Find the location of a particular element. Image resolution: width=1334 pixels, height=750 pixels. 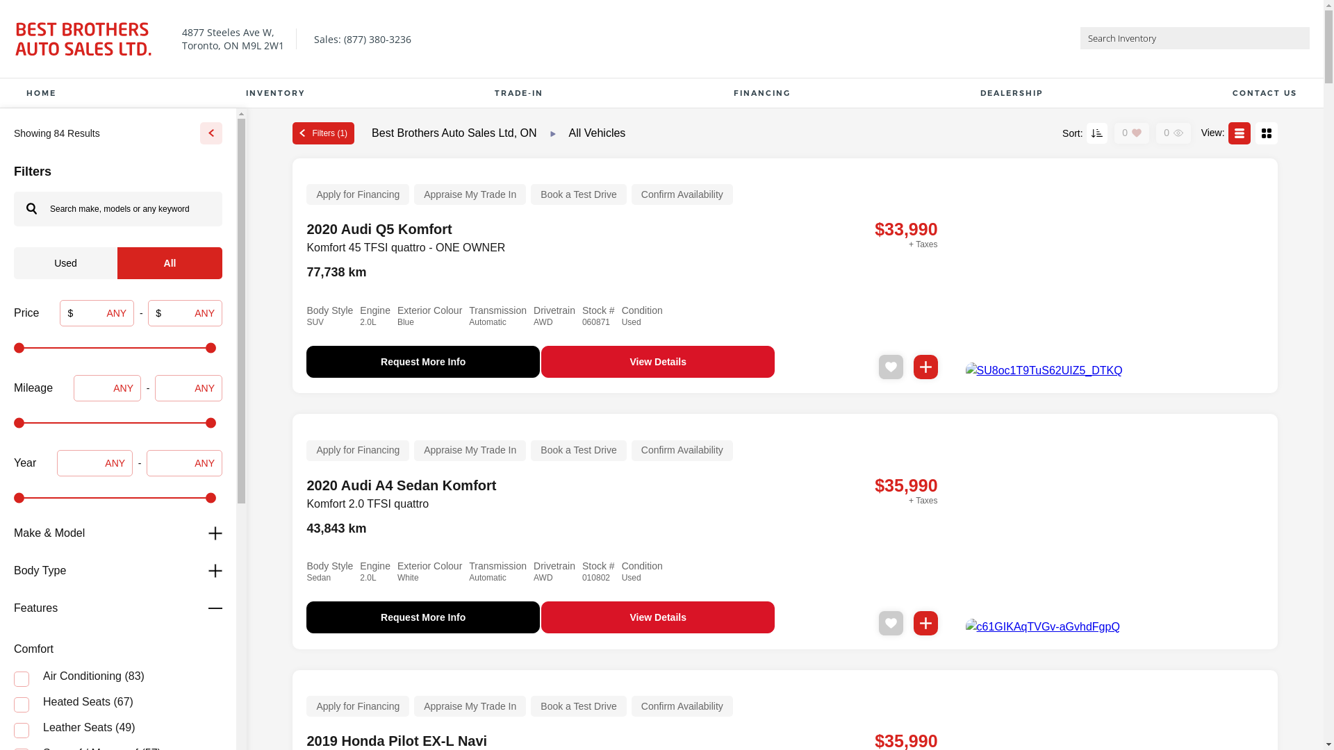

Body Type is located at coordinates (118, 571).